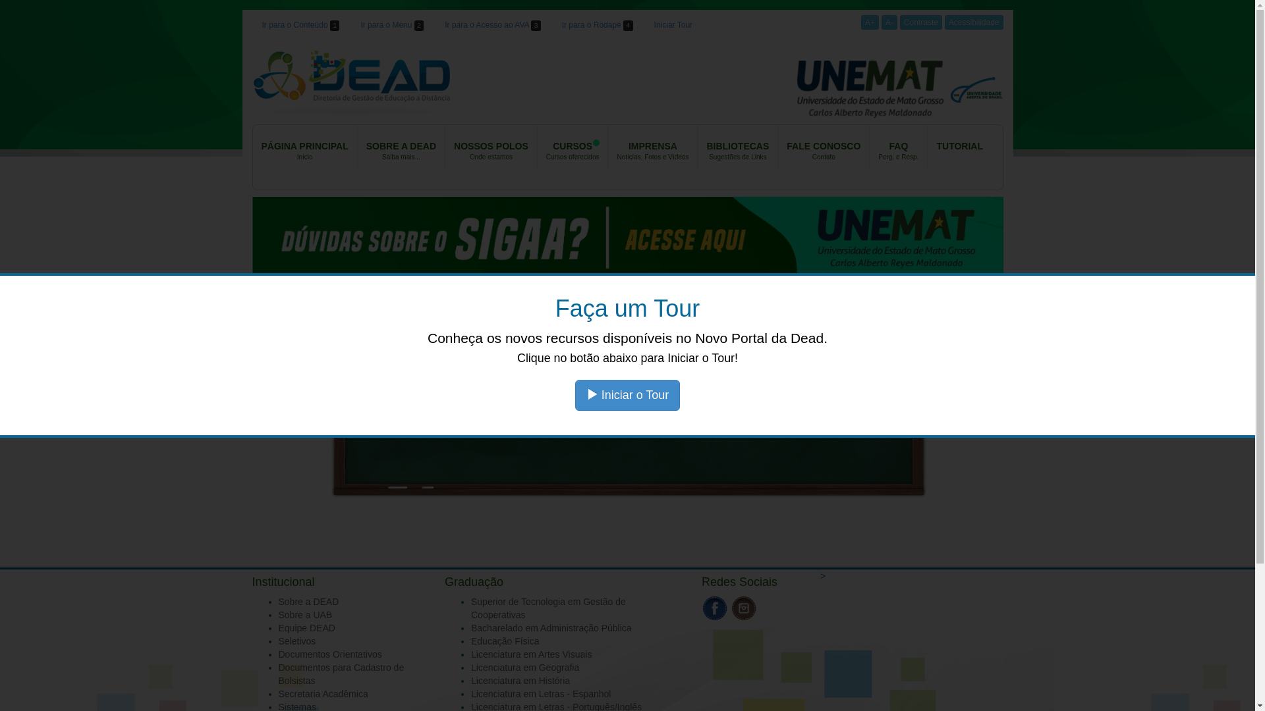 This screenshot has width=1265, height=711. Describe the element at coordinates (525, 668) in the screenshot. I see `Licenciatura em Geografia` at that location.